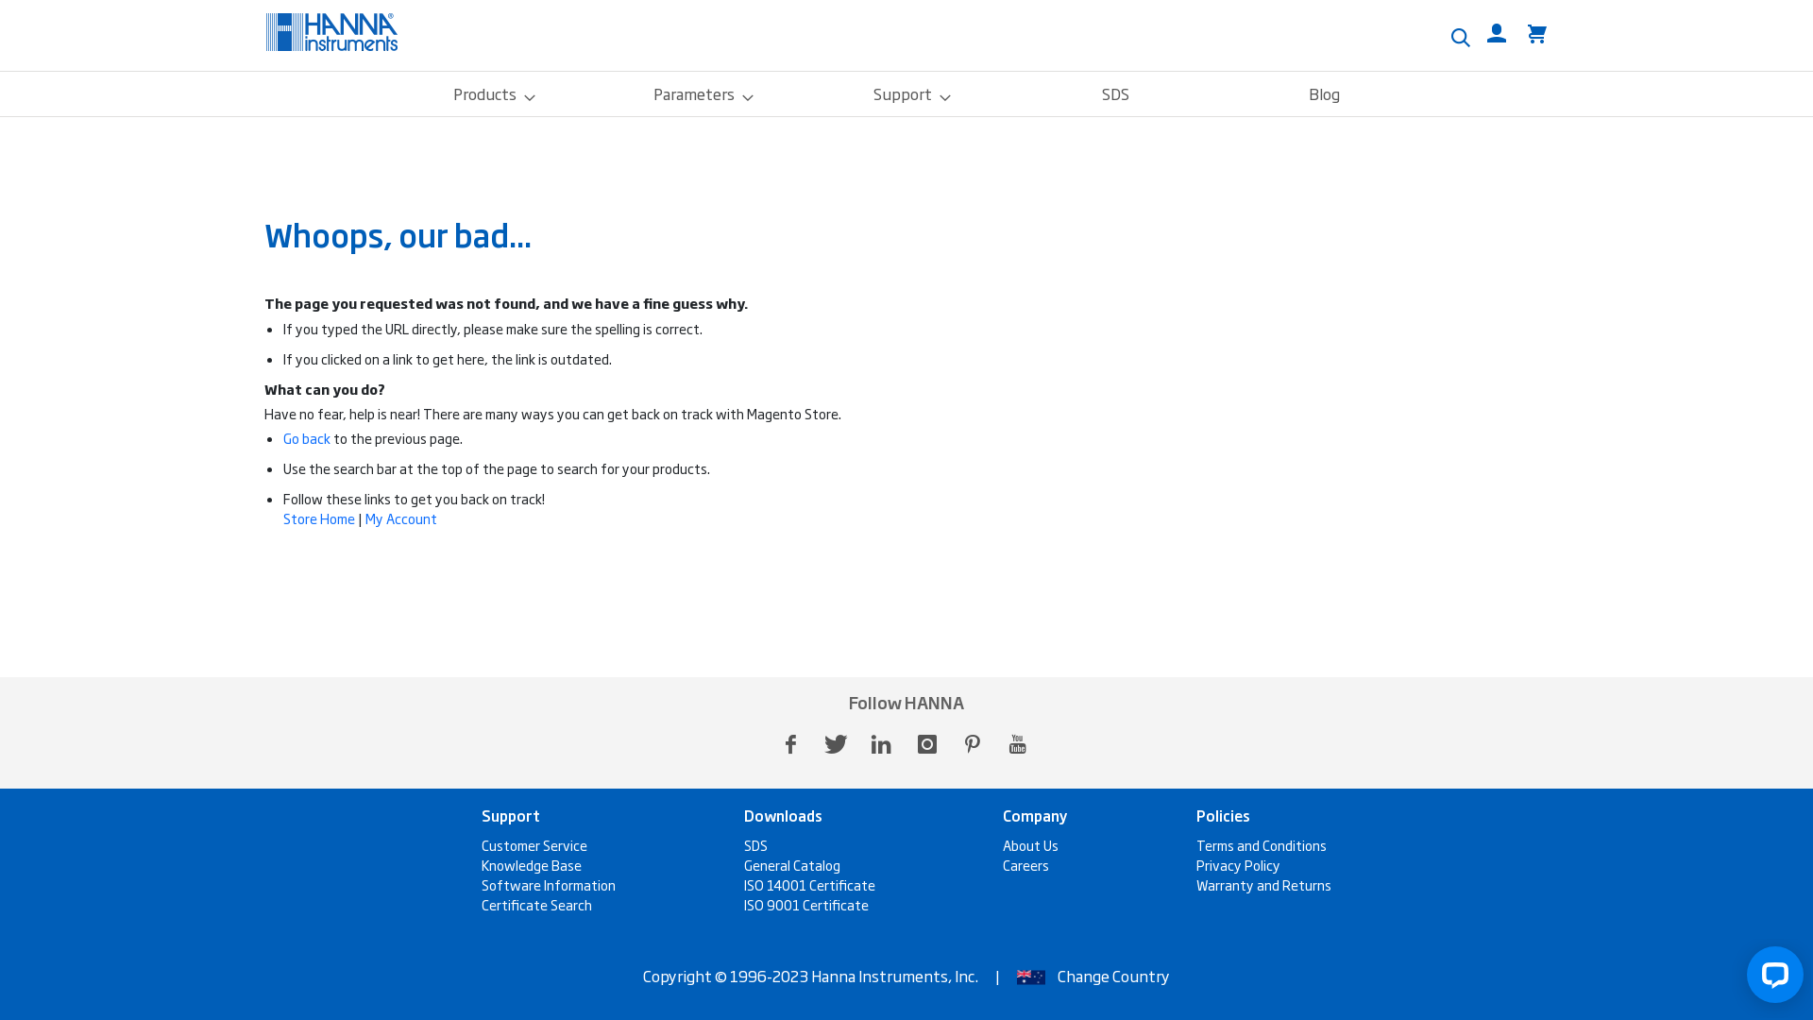 This screenshot has height=1020, width=1813. I want to click on Warranty and Returns, so click(1263, 885).